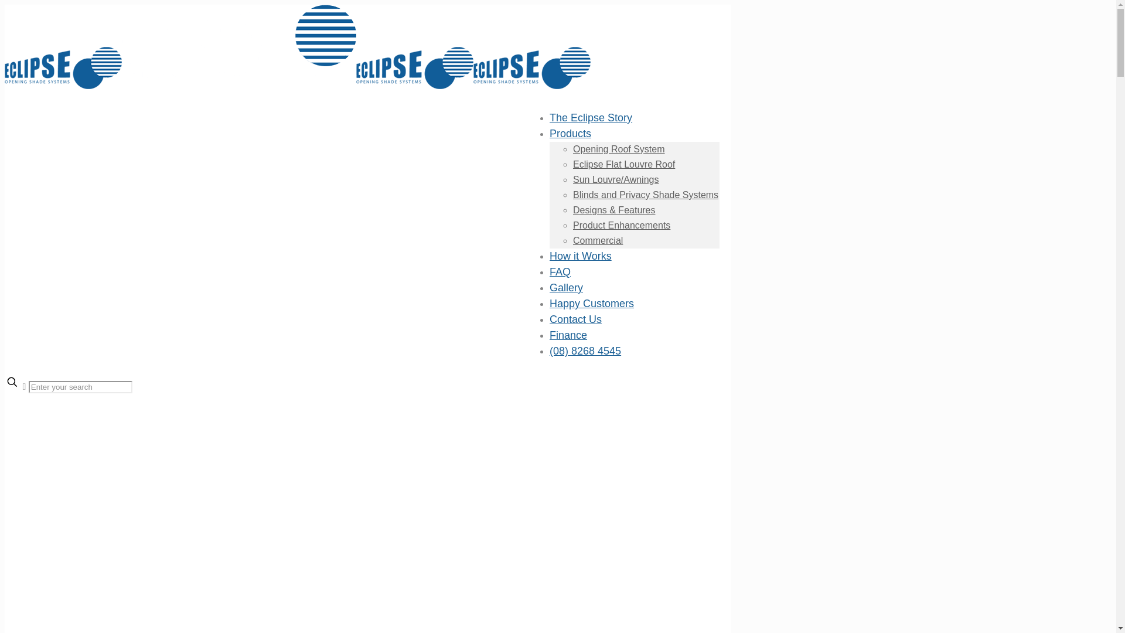 The width and height of the screenshot is (1125, 633). What do you see at coordinates (616, 179) in the screenshot?
I see `Sun Louvre/Awnings` at bounding box center [616, 179].